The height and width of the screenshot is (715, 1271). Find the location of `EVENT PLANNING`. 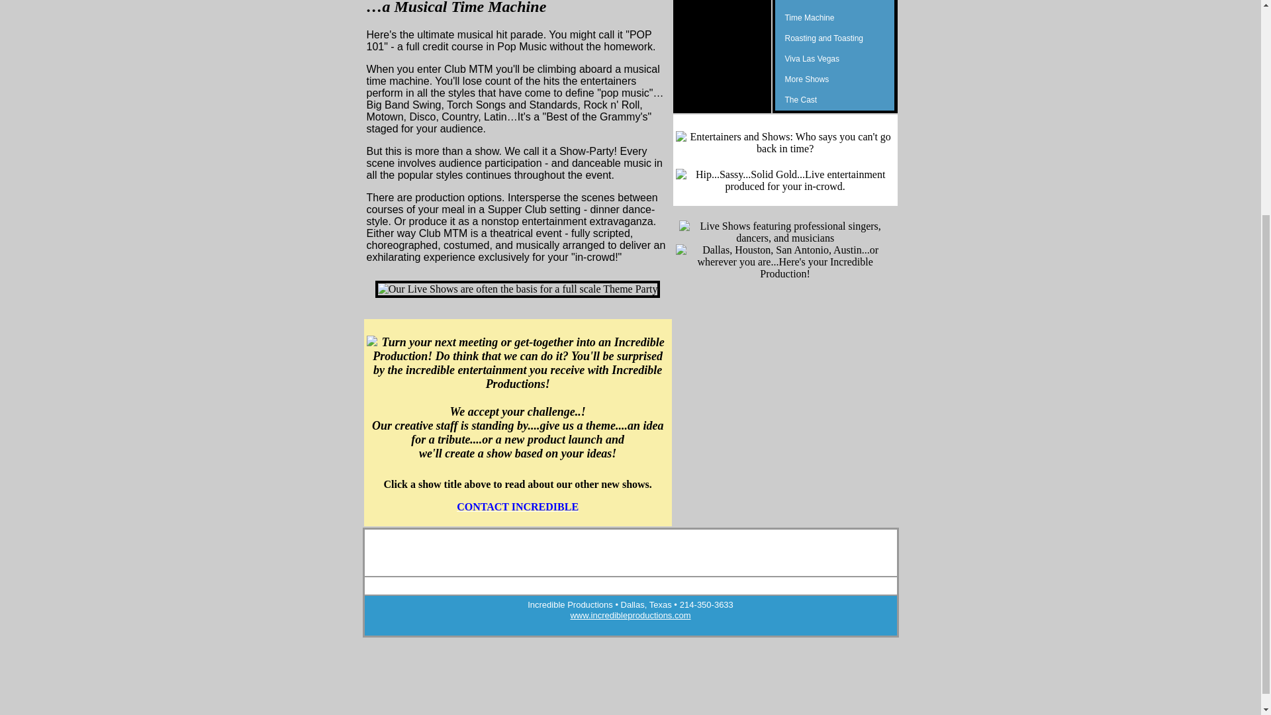

EVENT PLANNING is located at coordinates (732, 548).